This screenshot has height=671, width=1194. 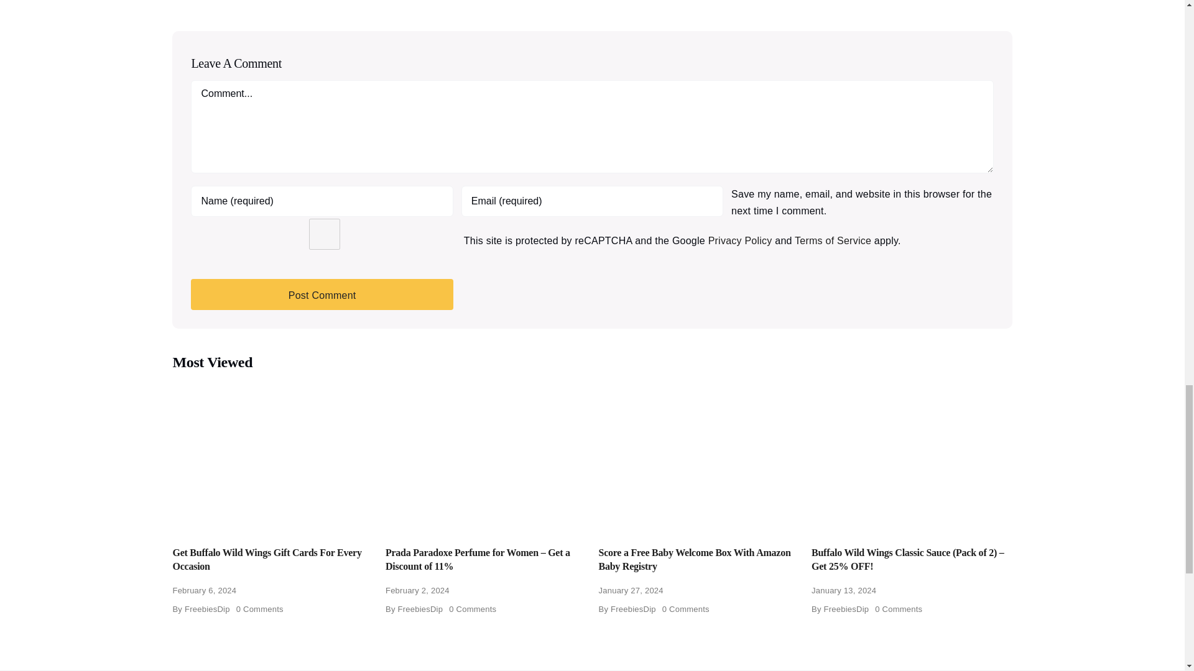 What do you see at coordinates (486, 455) in the screenshot?
I see `Prada Paradoxe perfume for Women` at bounding box center [486, 455].